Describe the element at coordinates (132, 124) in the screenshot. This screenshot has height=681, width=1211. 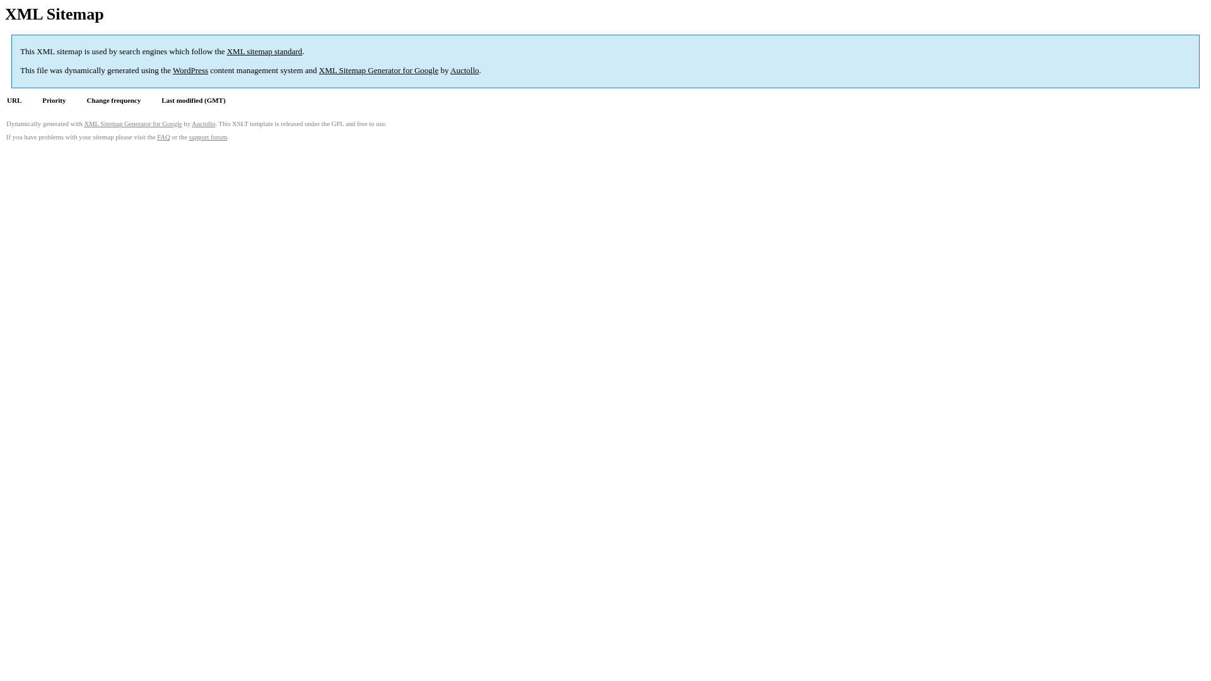
I see `XML Sitemap Generator for Google` at that location.